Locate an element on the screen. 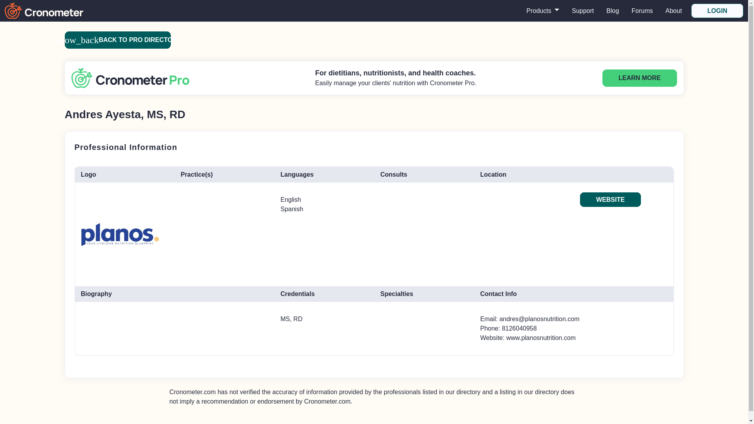 Image resolution: width=754 pixels, height=424 pixels. WEBSITE is located at coordinates (610, 199).